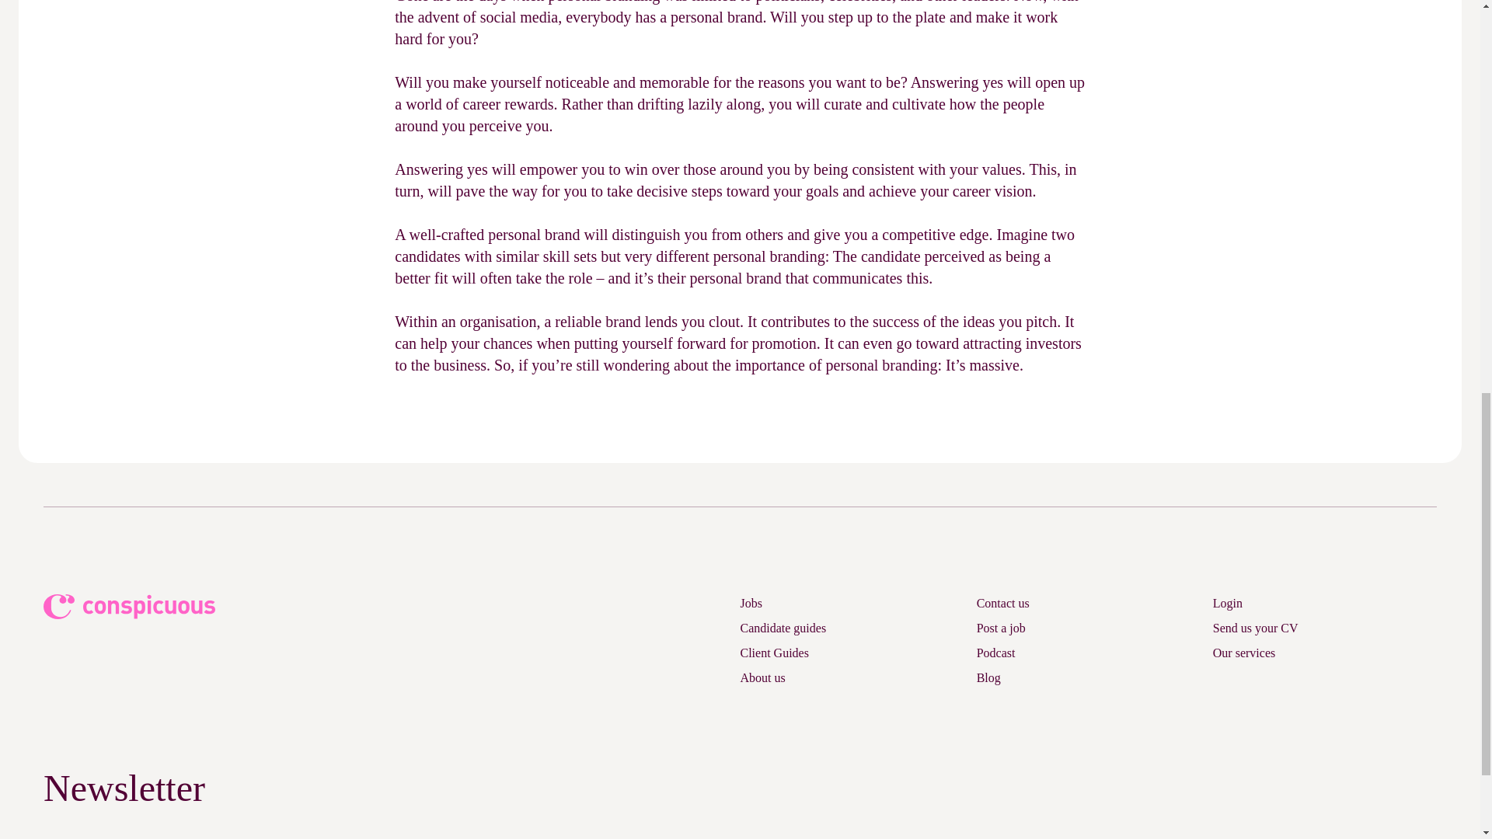  I want to click on Post a job, so click(1001, 628).